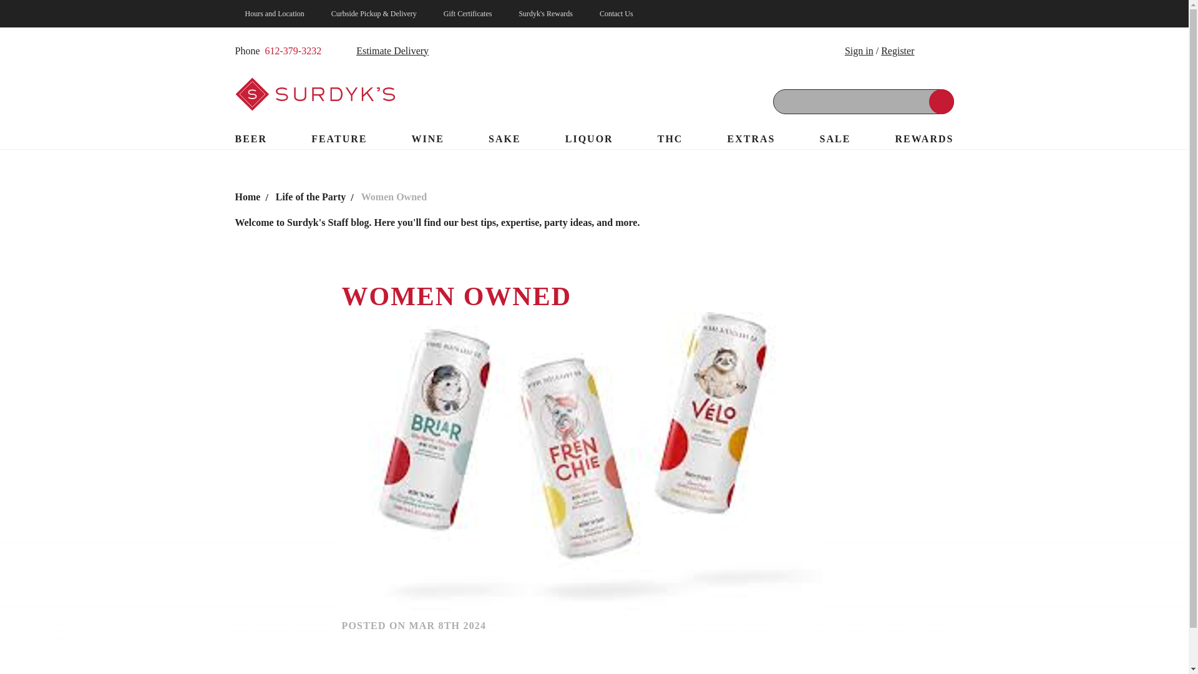  What do you see at coordinates (941, 101) in the screenshot?
I see `Search` at bounding box center [941, 101].